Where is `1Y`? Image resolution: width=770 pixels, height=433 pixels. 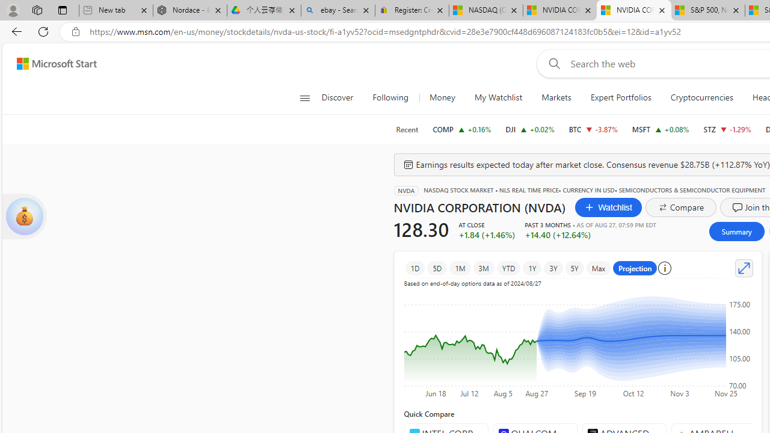 1Y is located at coordinates (532, 268).